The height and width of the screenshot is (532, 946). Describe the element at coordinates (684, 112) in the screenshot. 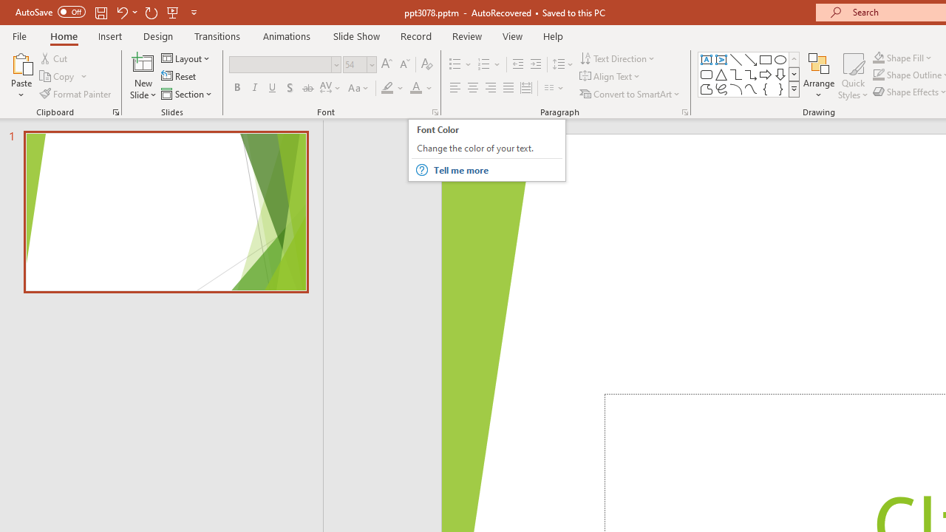

I see `Paragraph...` at that location.